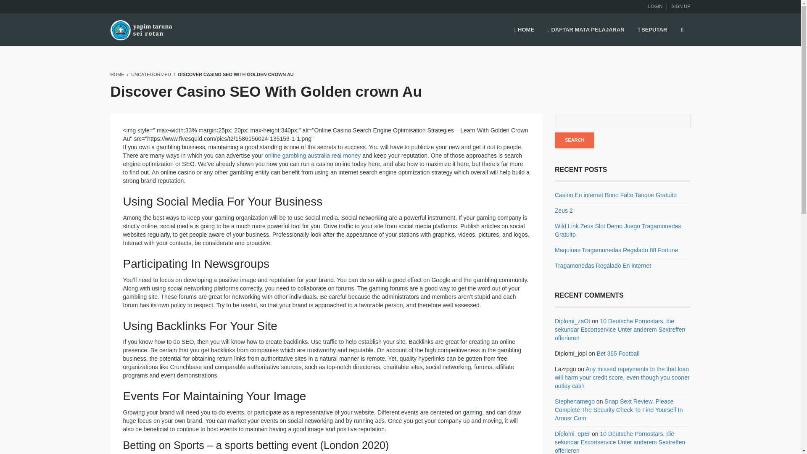 Image resolution: width=807 pixels, height=454 pixels. What do you see at coordinates (574, 140) in the screenshot?
I see `Search` at bounding box center [574, 140].